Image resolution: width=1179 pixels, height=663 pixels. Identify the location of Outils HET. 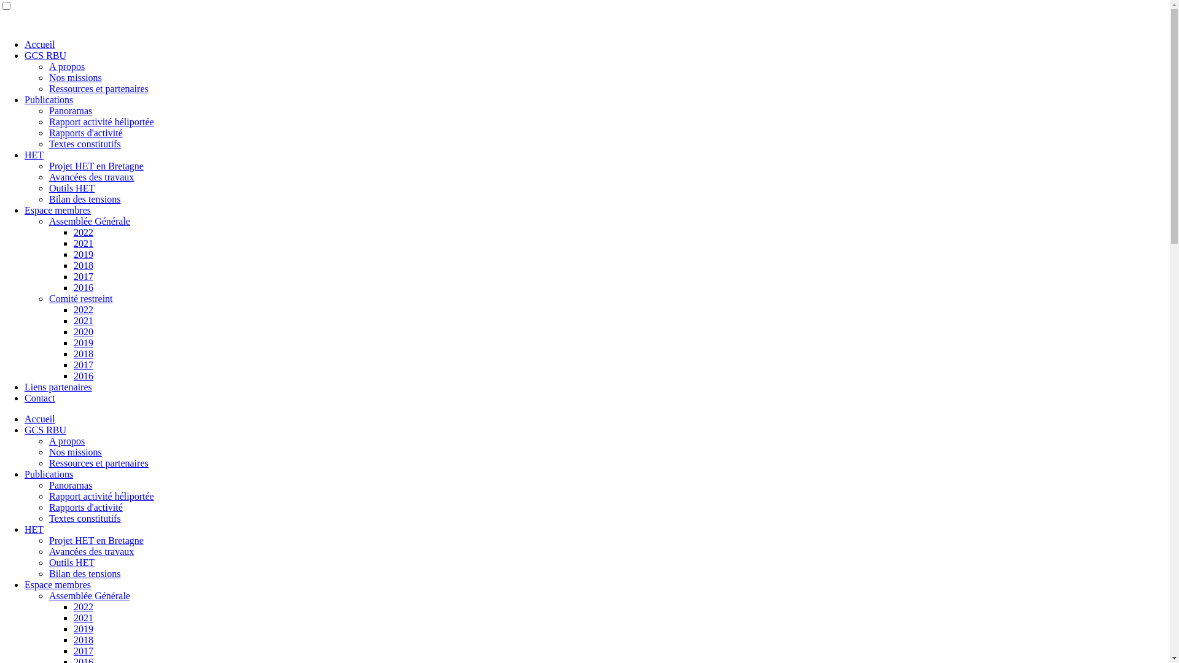
(72, 188).